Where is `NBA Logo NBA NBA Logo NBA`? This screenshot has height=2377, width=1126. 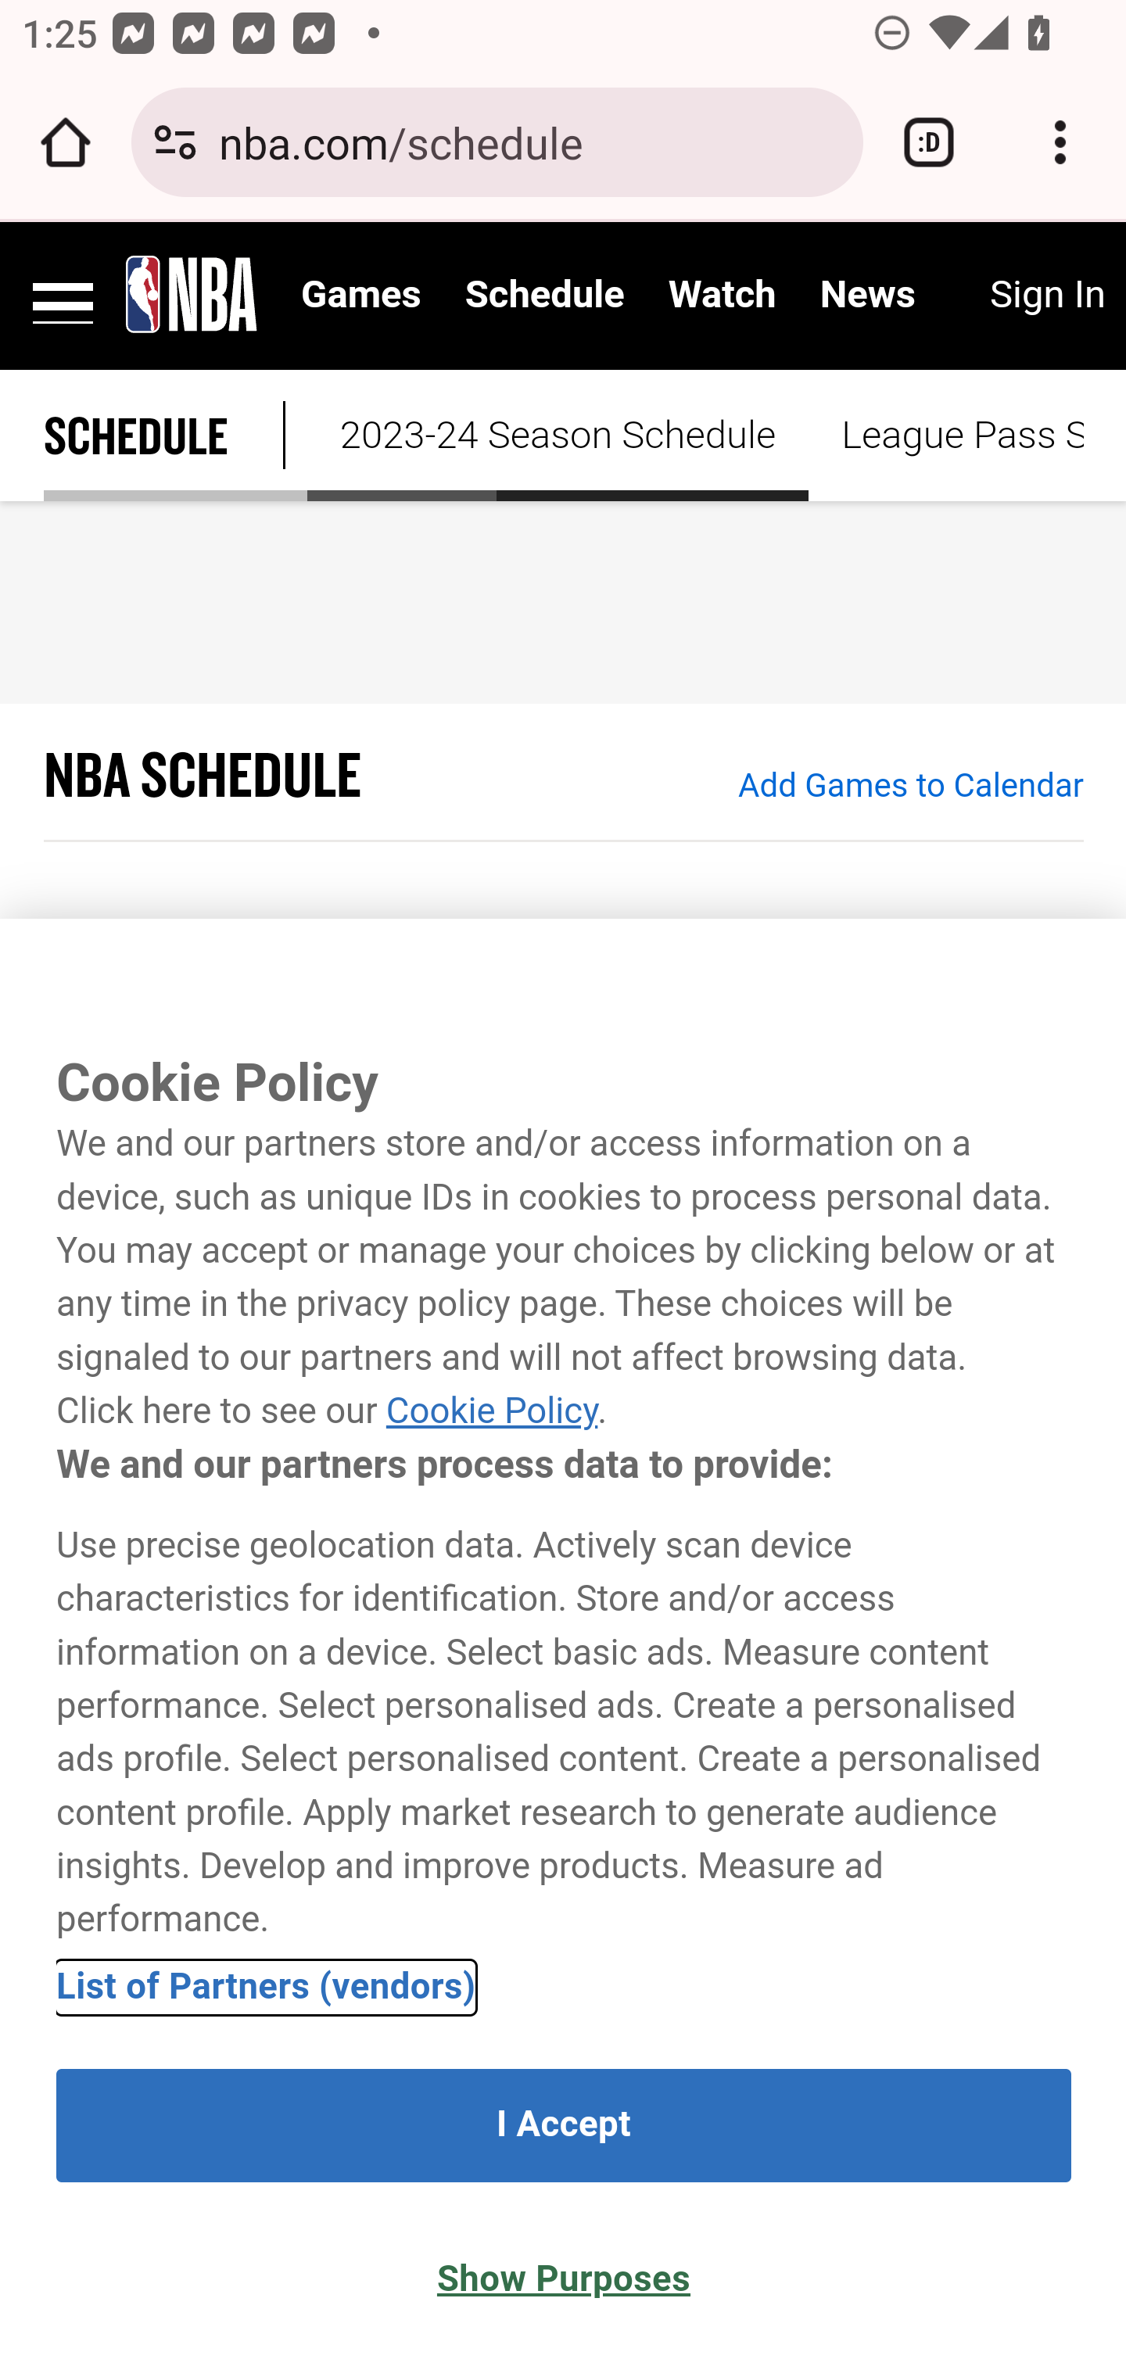 NBA Logo NBA NBA Logo NBA is located at coordinates (192, 293).